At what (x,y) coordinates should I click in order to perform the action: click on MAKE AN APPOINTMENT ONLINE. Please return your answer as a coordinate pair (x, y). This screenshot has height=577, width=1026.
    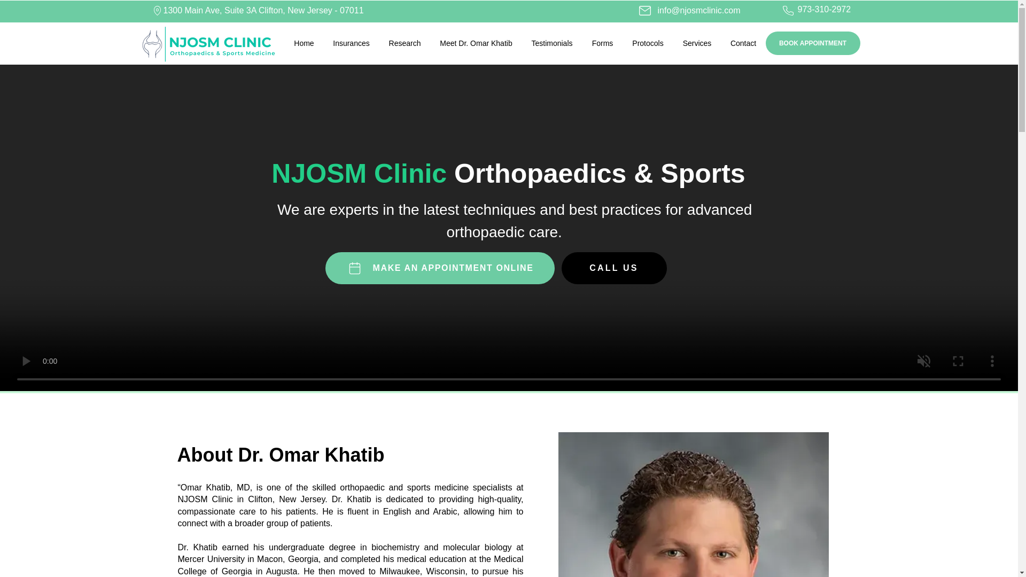
    Looking at the image, I should click on (439, 268).